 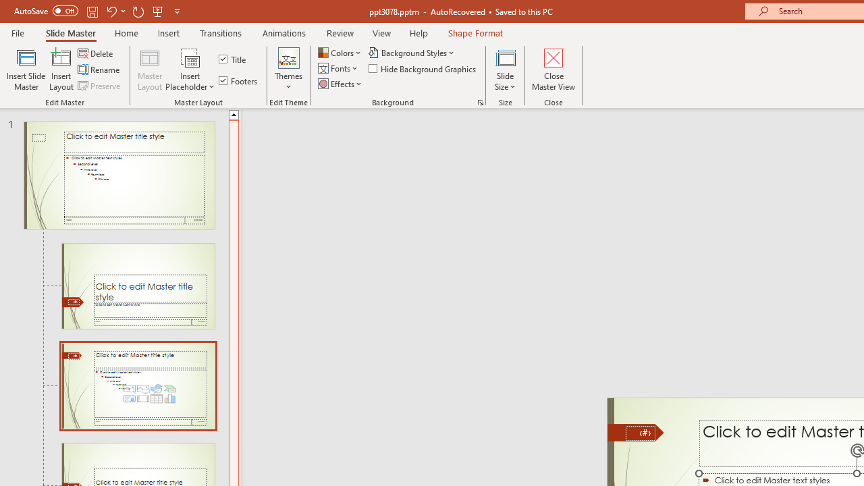 I want to click on Preserve, so click(x=100, y=85).